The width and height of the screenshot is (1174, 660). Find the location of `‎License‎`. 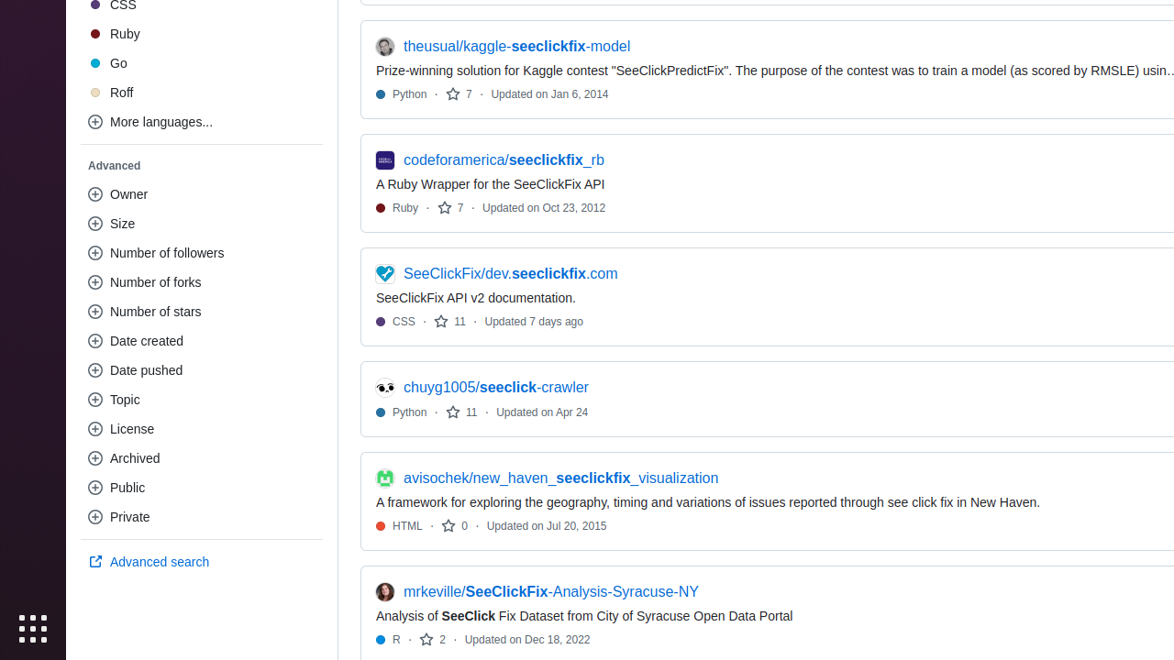

‎License‎ is located at coordinates (202, 429).